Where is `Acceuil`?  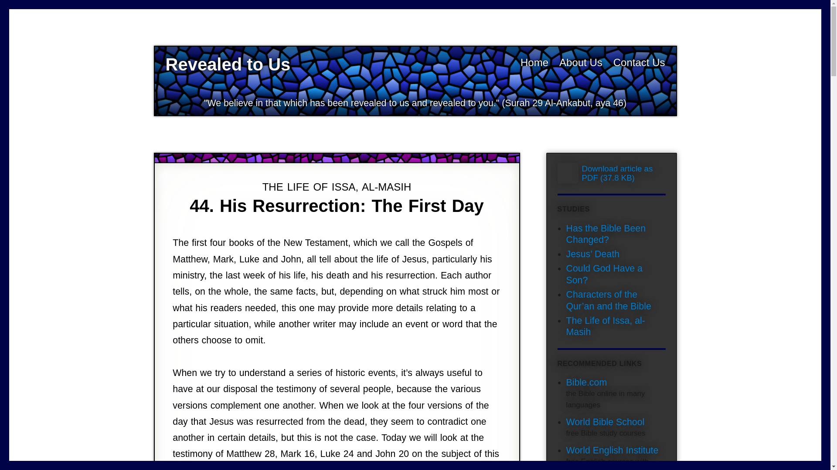
Acceuil is located at coordinates (534, 62).